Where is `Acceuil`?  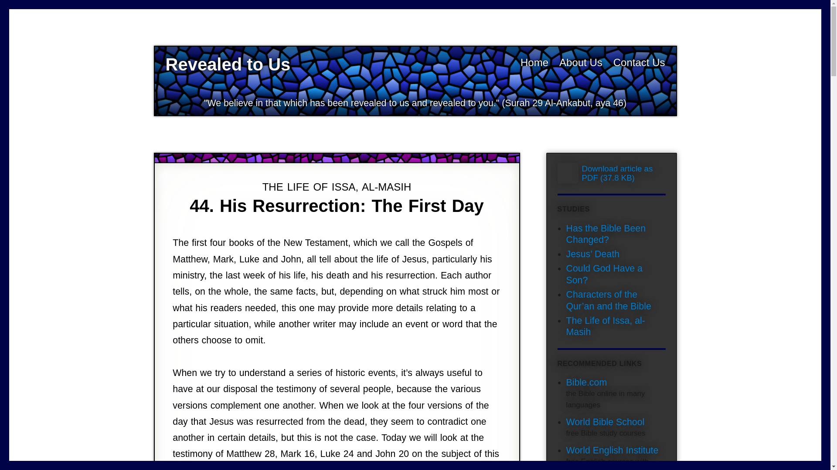
Acceuil is located at coordinates (534, 62).